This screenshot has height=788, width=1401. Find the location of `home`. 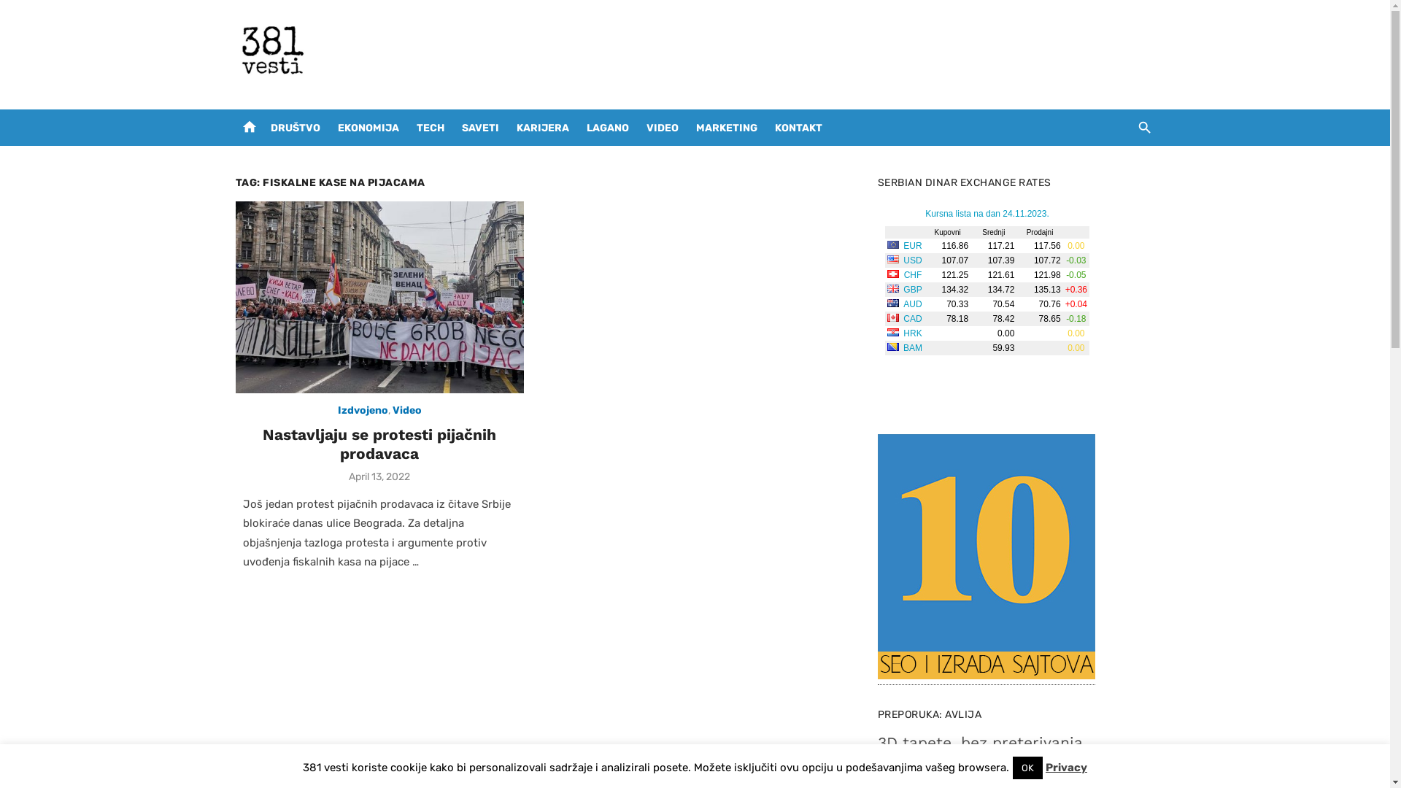

home is located at coordinates (249, 126).